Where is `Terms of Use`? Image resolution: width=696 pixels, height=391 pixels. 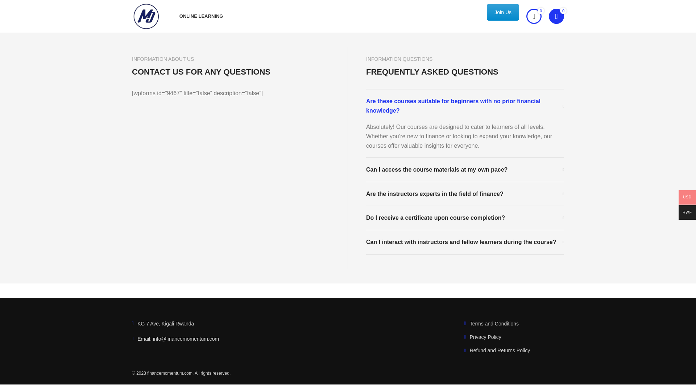
Terms of Use is located at coordinates (514, 324).